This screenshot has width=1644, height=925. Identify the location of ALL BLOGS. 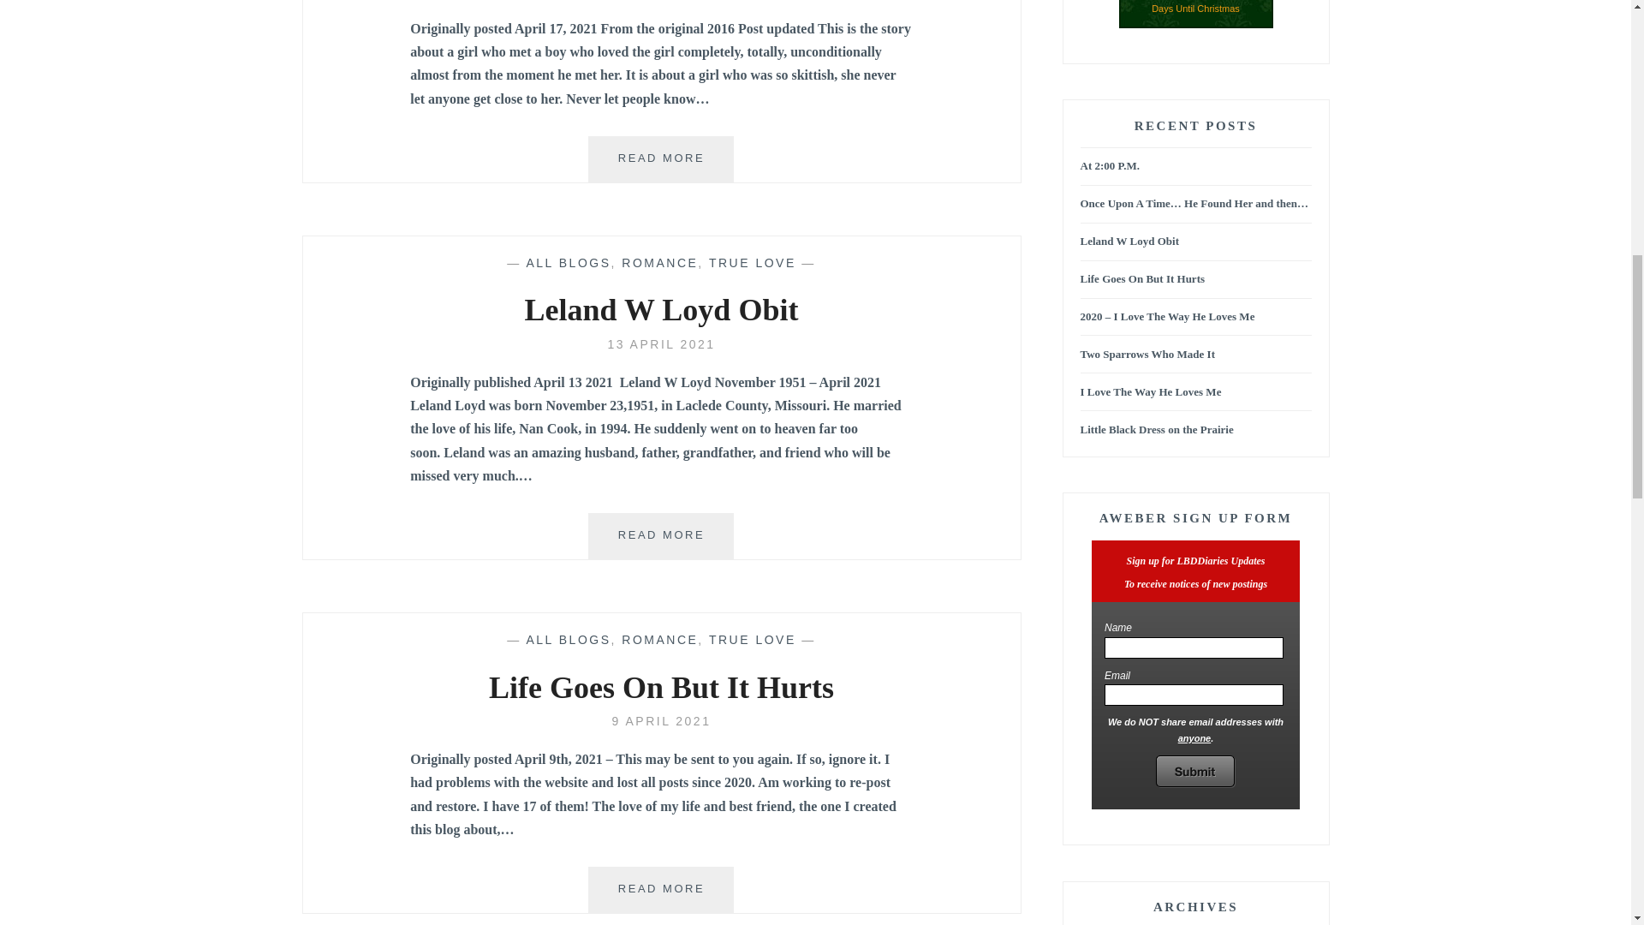
(661, 536).